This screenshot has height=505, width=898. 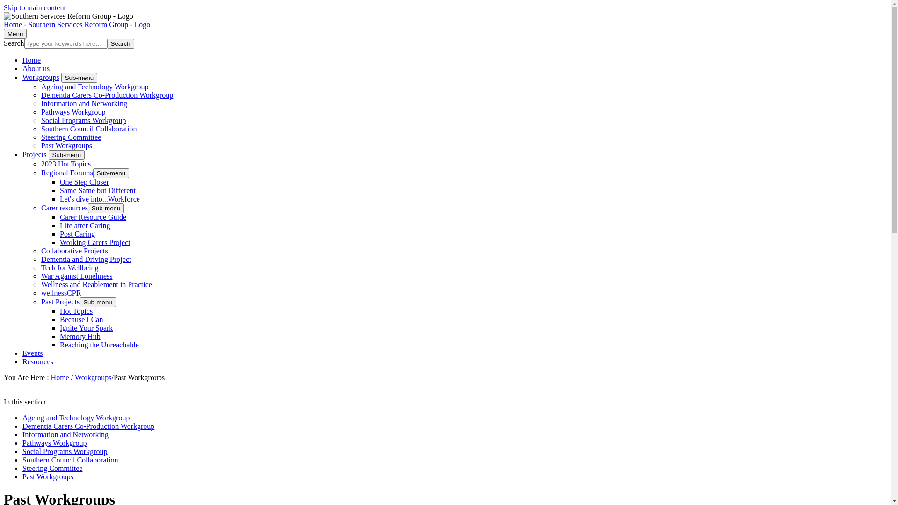 I want to click on Projects, so click(x=35, y=154).